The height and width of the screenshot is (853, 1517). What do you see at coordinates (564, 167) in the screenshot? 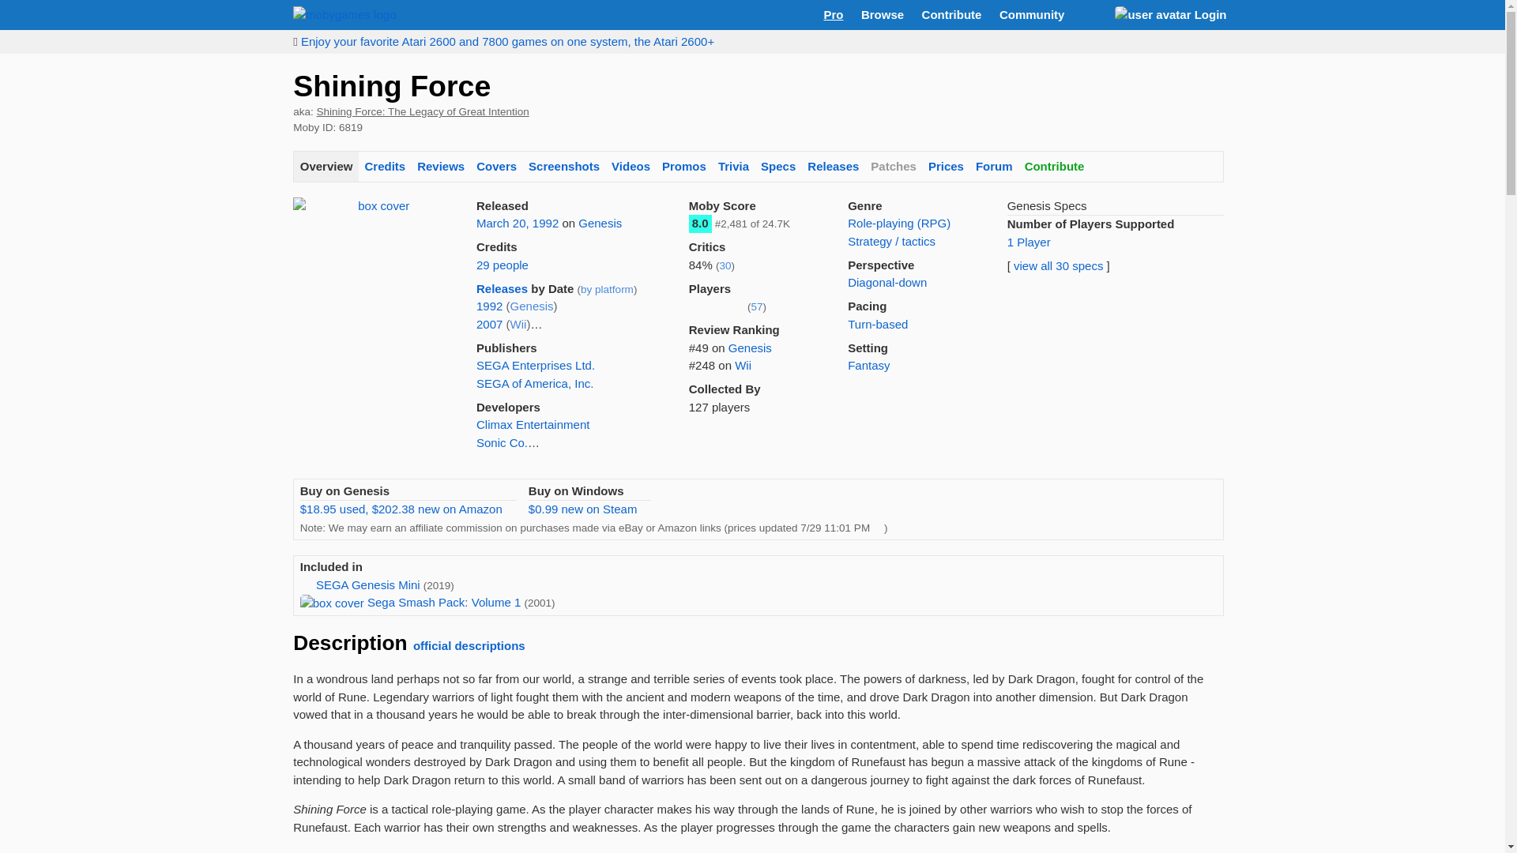
I see `Screenshots` at bounding box center [564, 167].